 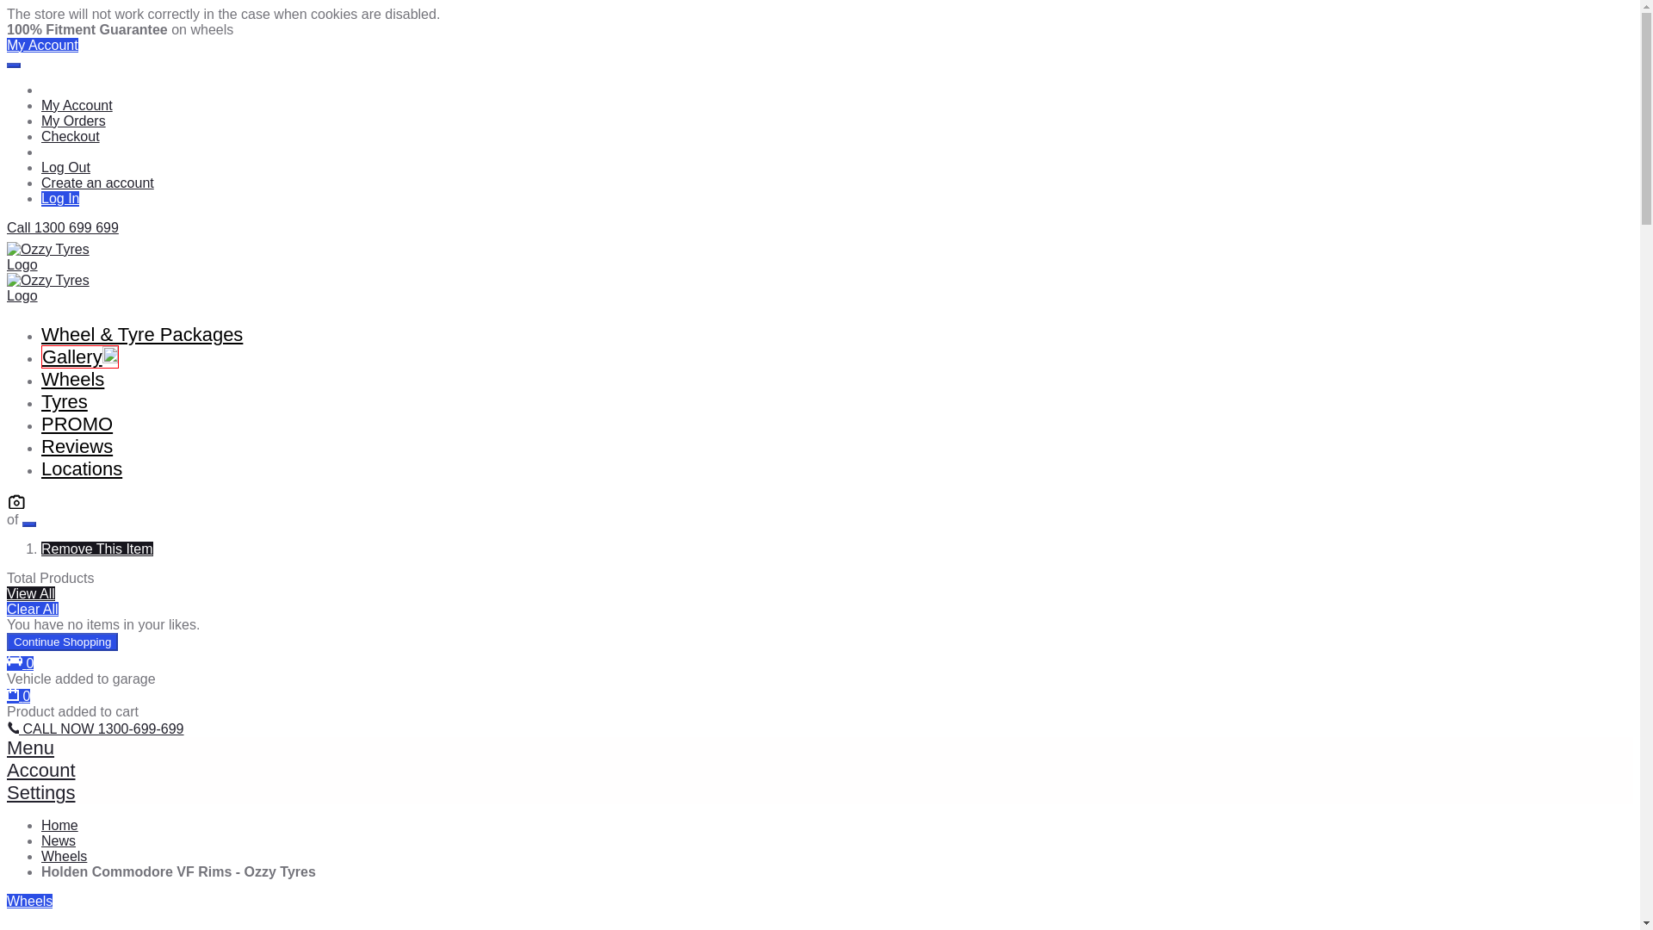 I want to click on Ozzy Tyres Logo, so click(x=60, y=257).